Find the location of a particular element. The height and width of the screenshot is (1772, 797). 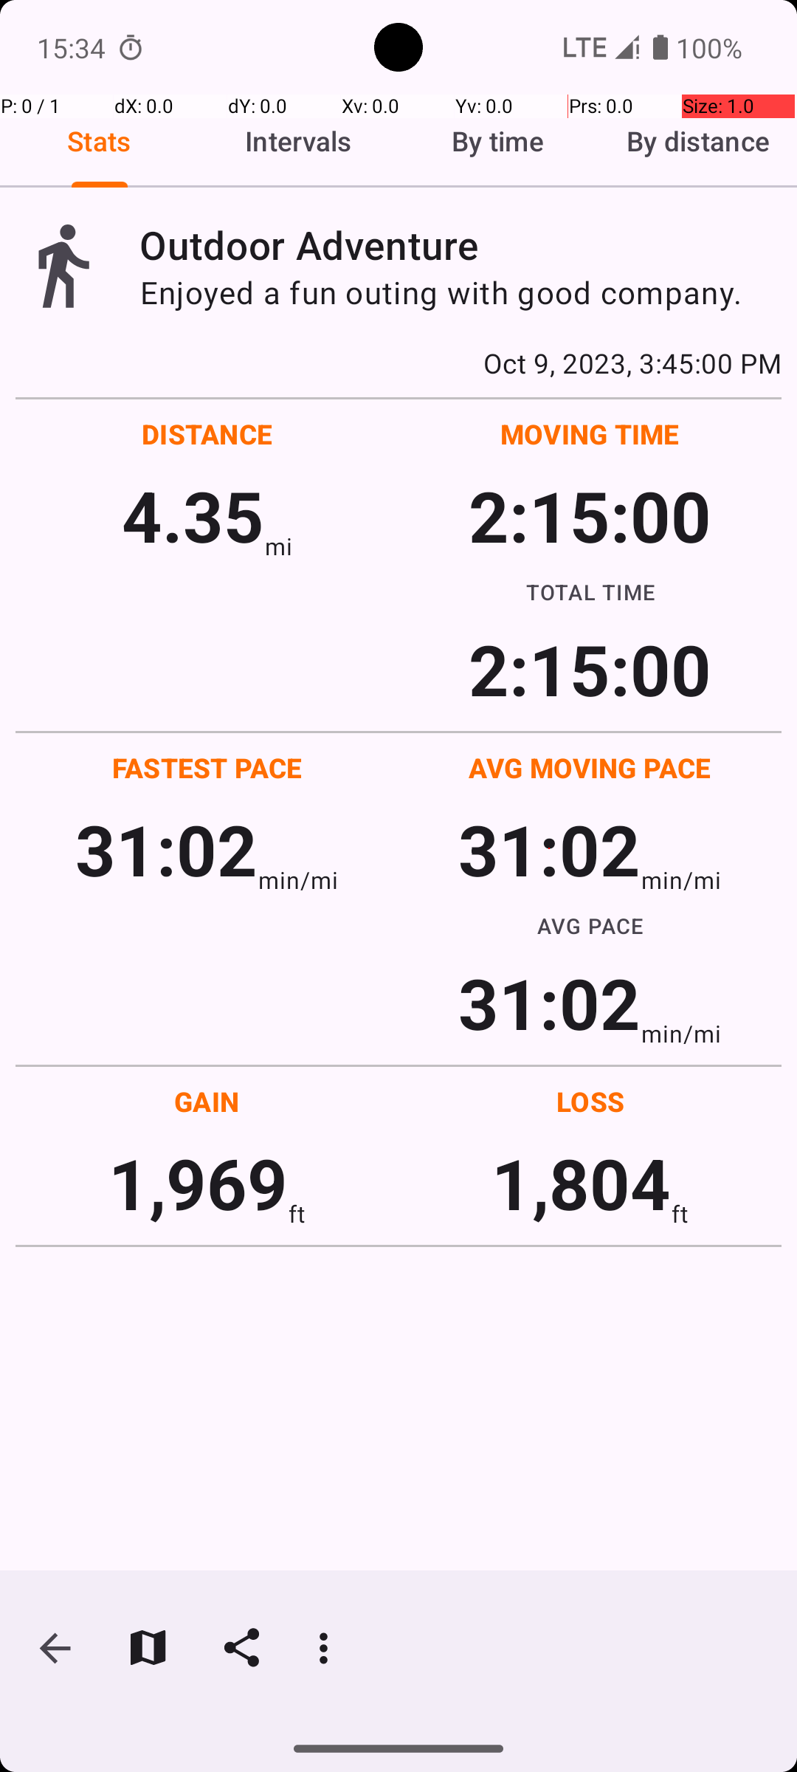

1,804 is located at coordinates (582, 1183).